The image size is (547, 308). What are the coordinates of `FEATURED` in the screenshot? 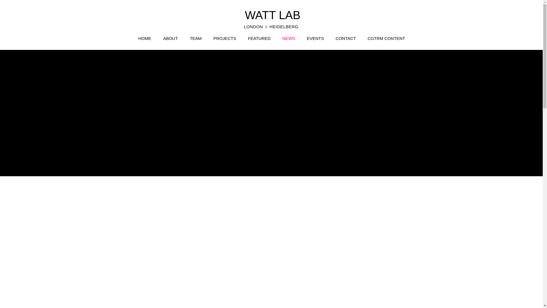 It's located at (259, 38).